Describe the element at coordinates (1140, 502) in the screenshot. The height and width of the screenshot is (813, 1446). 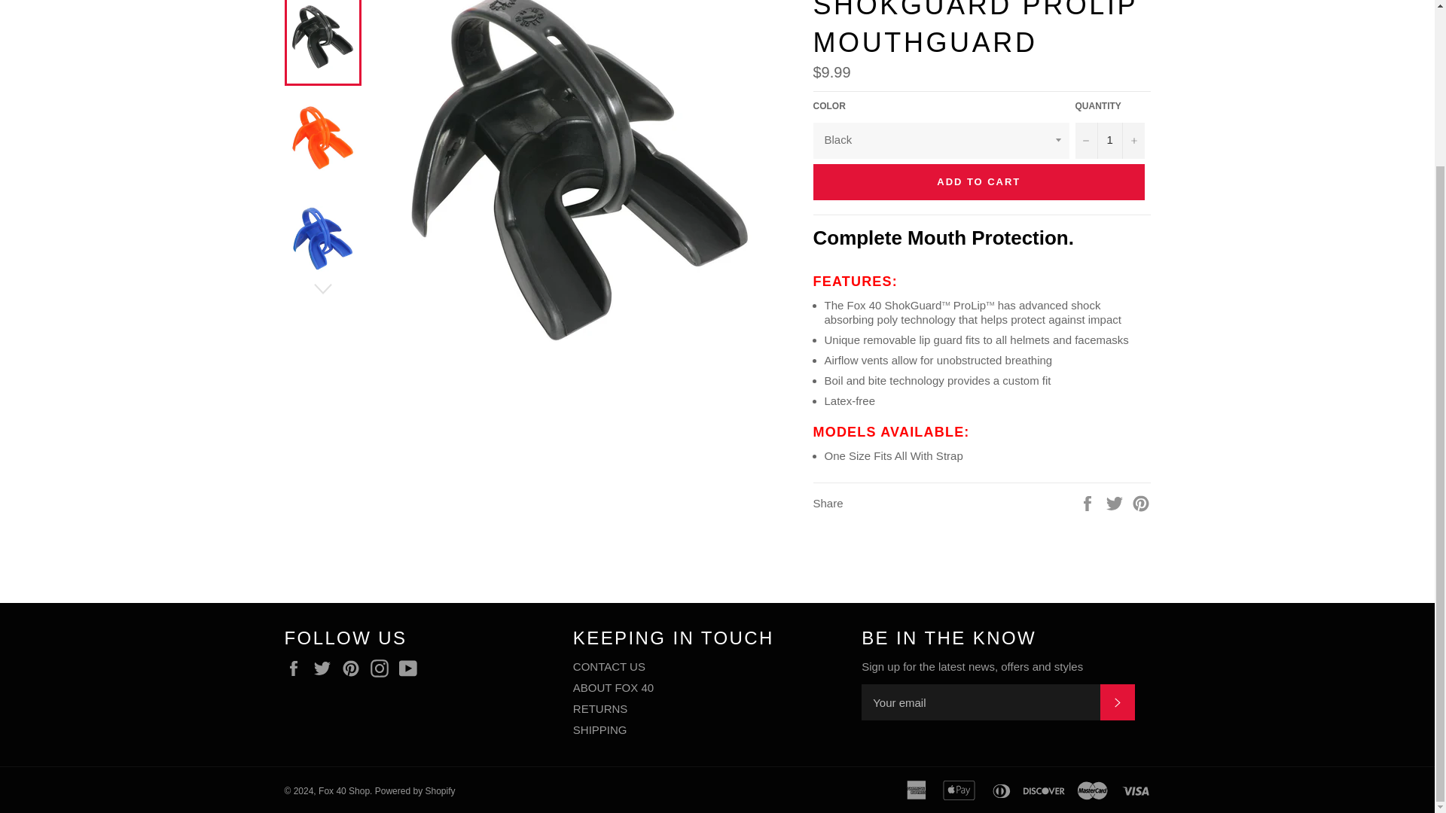
I see `Pin on Pinterest` at that location.